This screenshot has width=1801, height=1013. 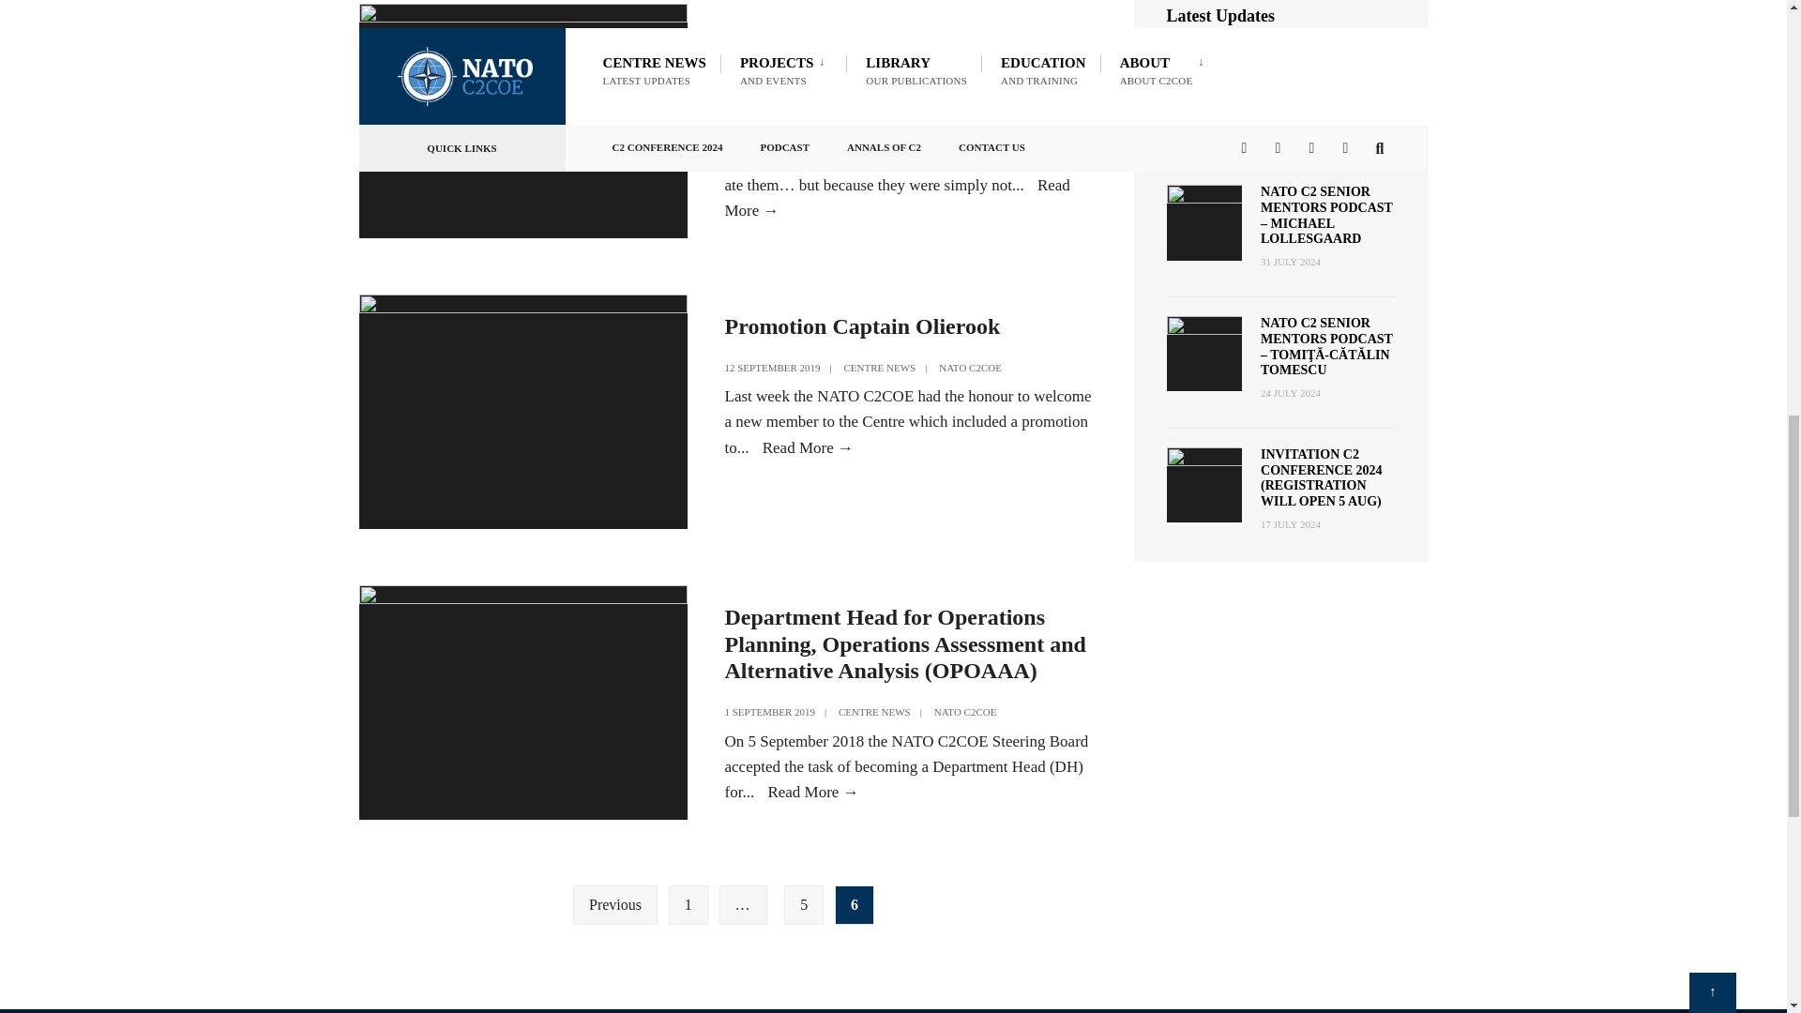 What do you see at coordinates (868, 129) in the screenshot?
I see `CENTRE NEWS` at bounding box center [868, 129].